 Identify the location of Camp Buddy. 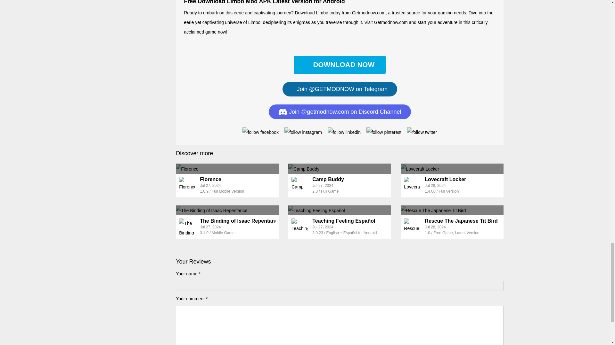
(340, 168).